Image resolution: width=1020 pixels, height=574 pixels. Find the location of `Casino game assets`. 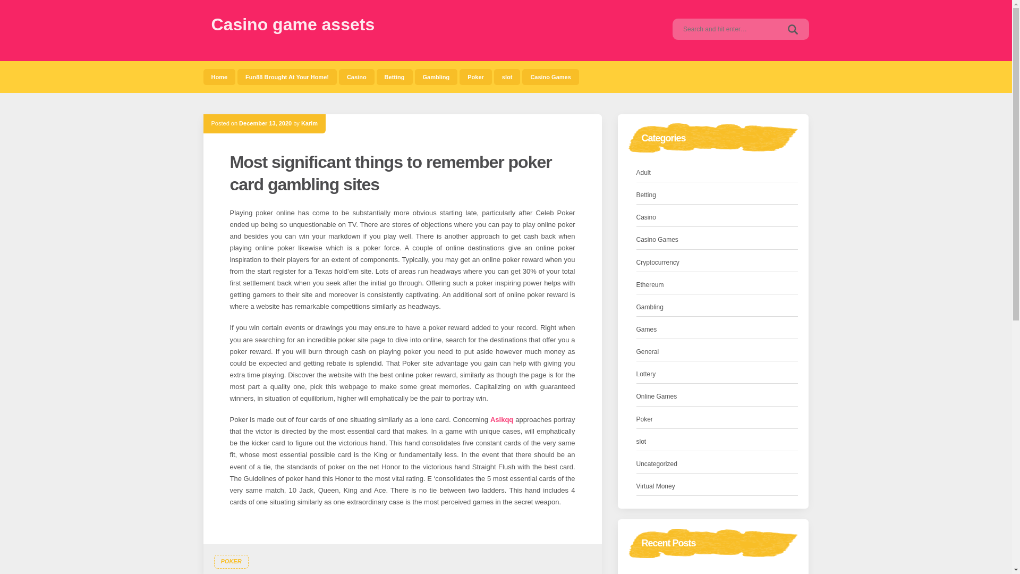

Casino game assets is located at coordinates (293, 24).